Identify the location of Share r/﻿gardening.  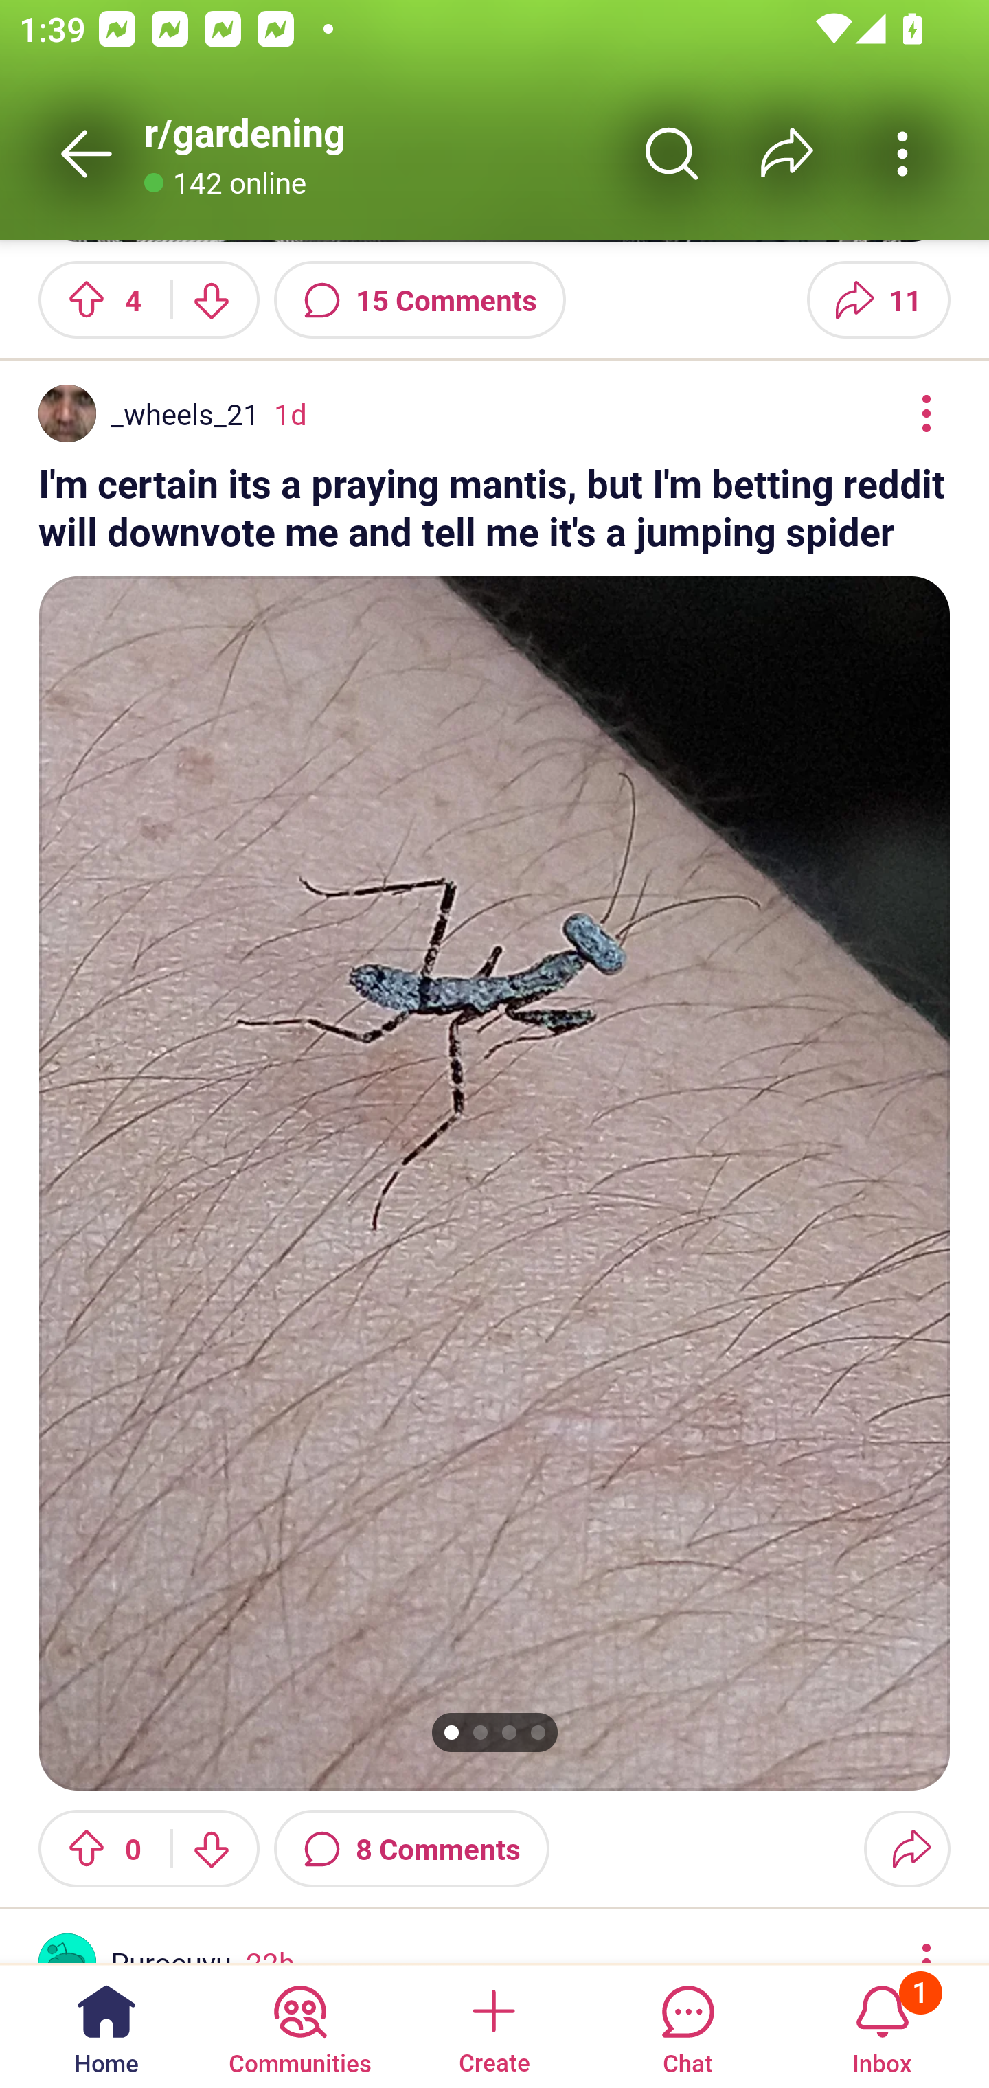
(787, 153).